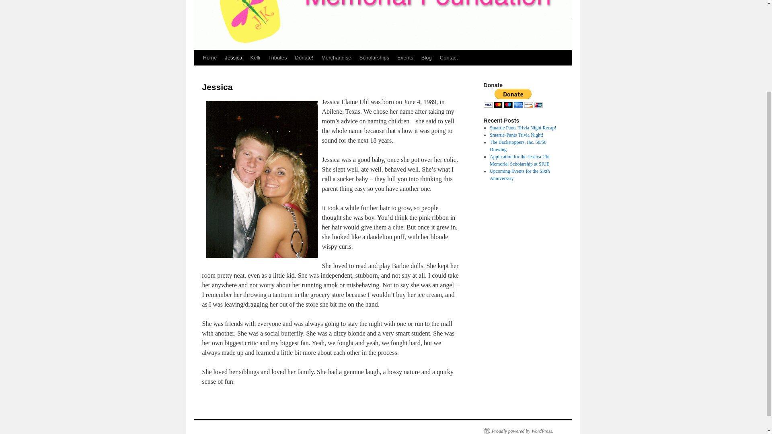  What do you see at coordinates (233, 58) in the screenshot?
I see `Jessica` at bounding box center [233, 58].